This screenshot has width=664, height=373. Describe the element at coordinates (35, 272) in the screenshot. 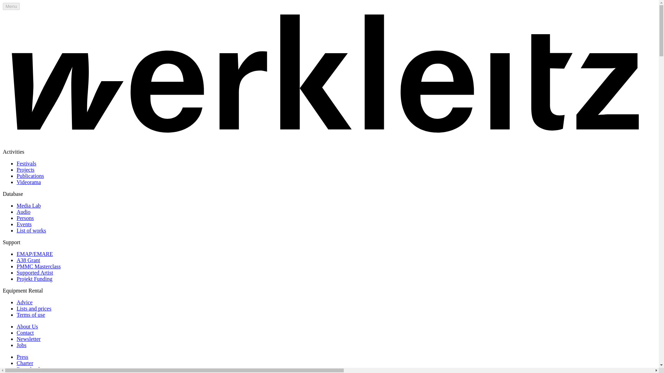

I see `Supported Artist` at that location.